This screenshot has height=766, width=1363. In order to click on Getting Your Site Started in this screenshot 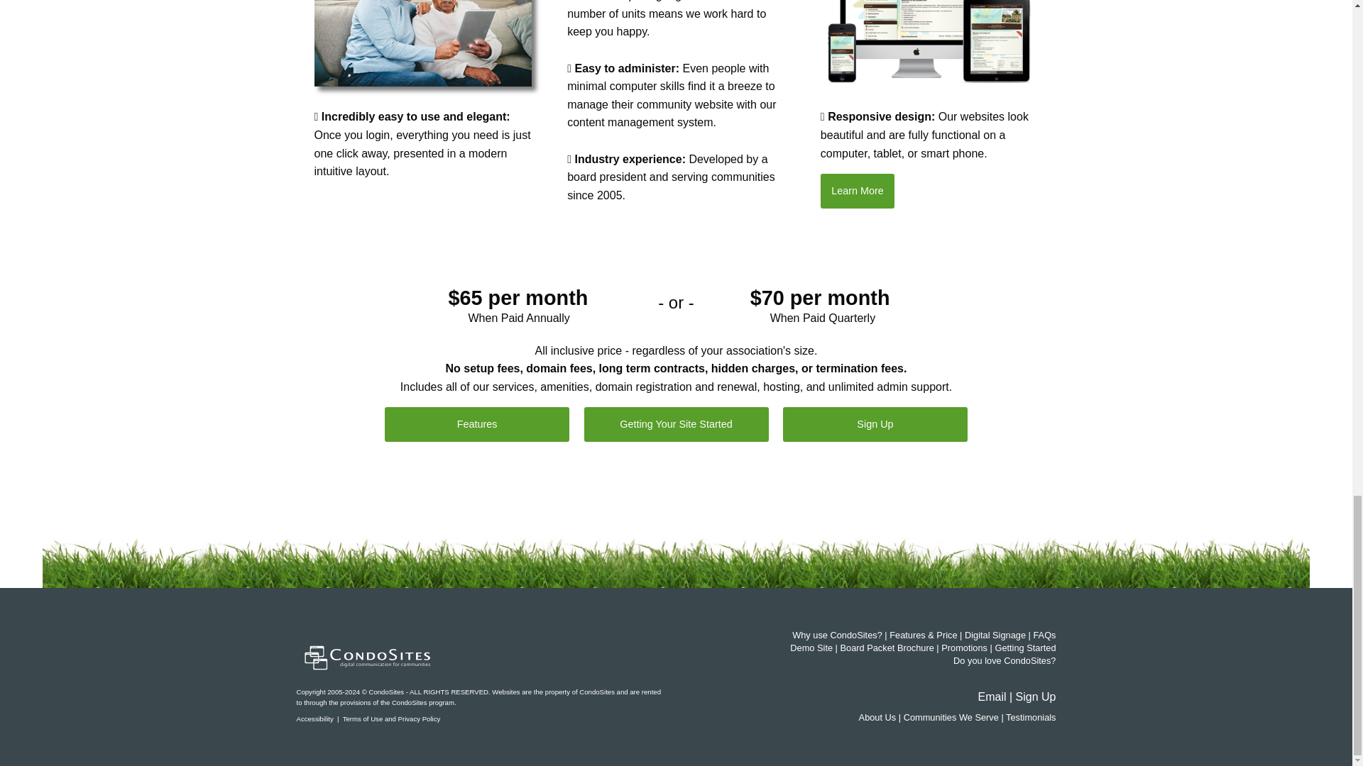, I will do `click(676, 424)`.